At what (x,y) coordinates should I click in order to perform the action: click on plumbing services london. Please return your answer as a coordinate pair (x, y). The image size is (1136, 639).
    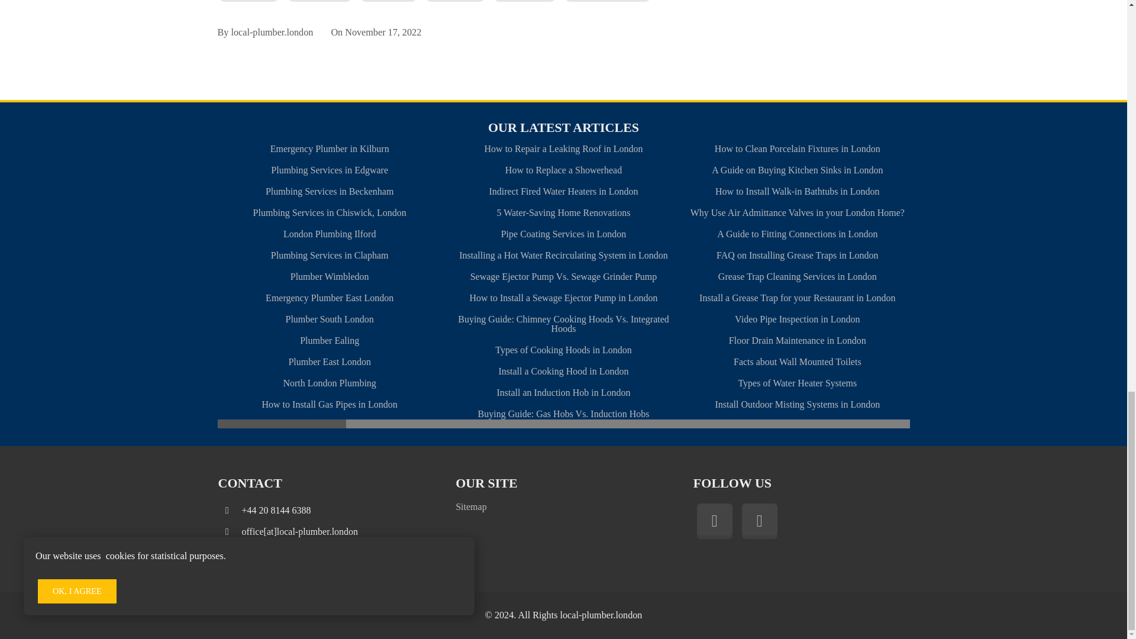
    Looking at the image, I should click on (608, 1).